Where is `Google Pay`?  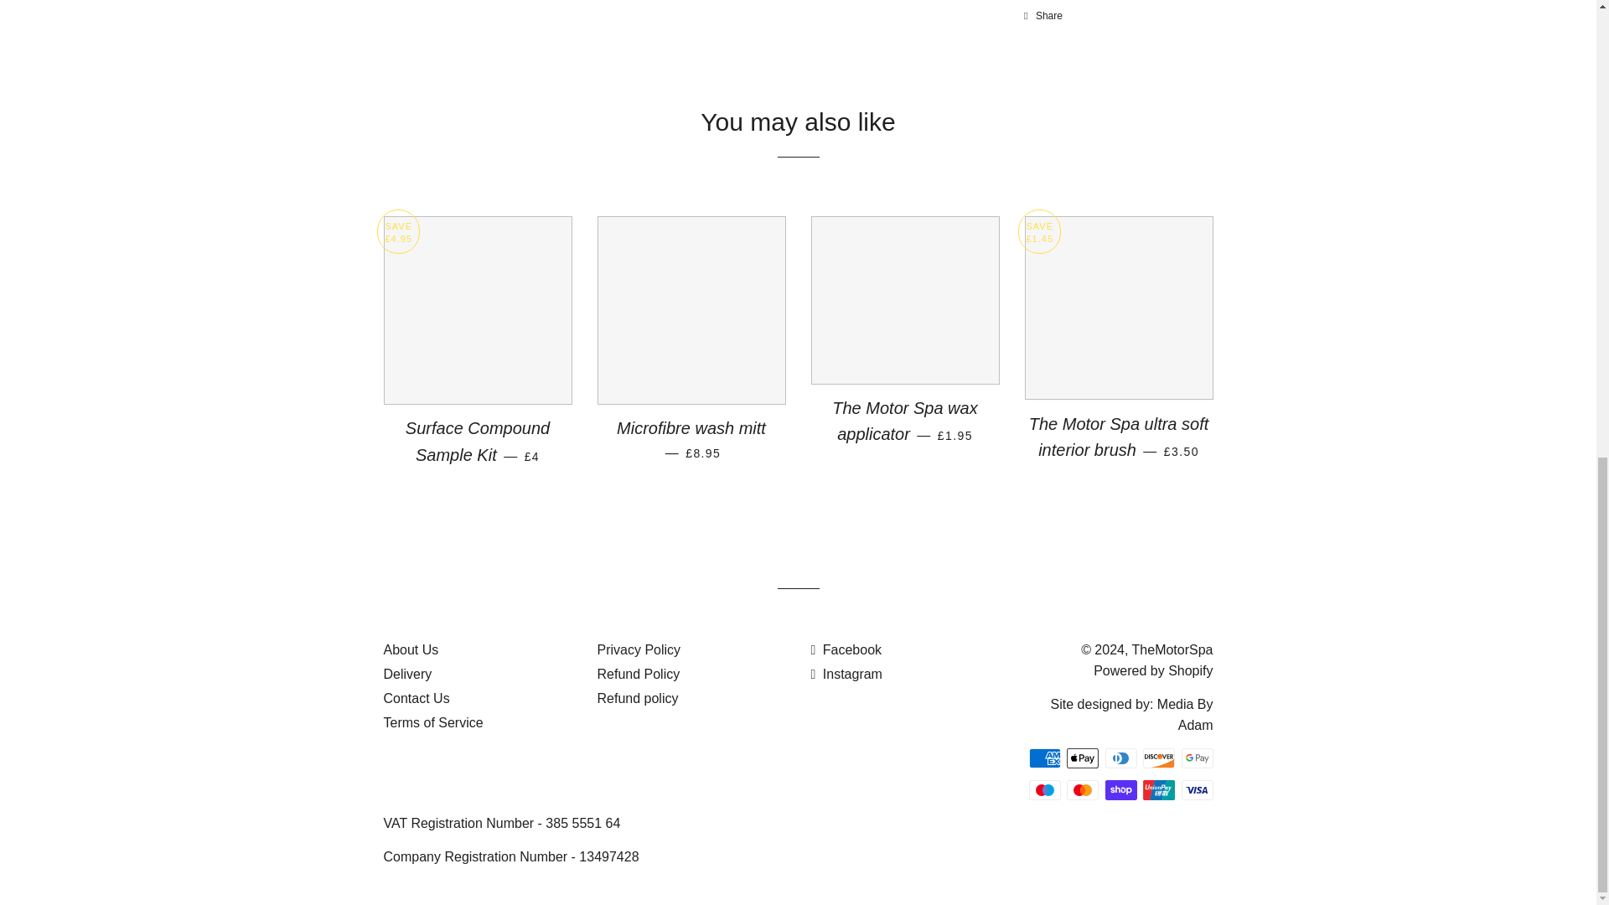 Google Pay is located at coordinates (1197, 758).